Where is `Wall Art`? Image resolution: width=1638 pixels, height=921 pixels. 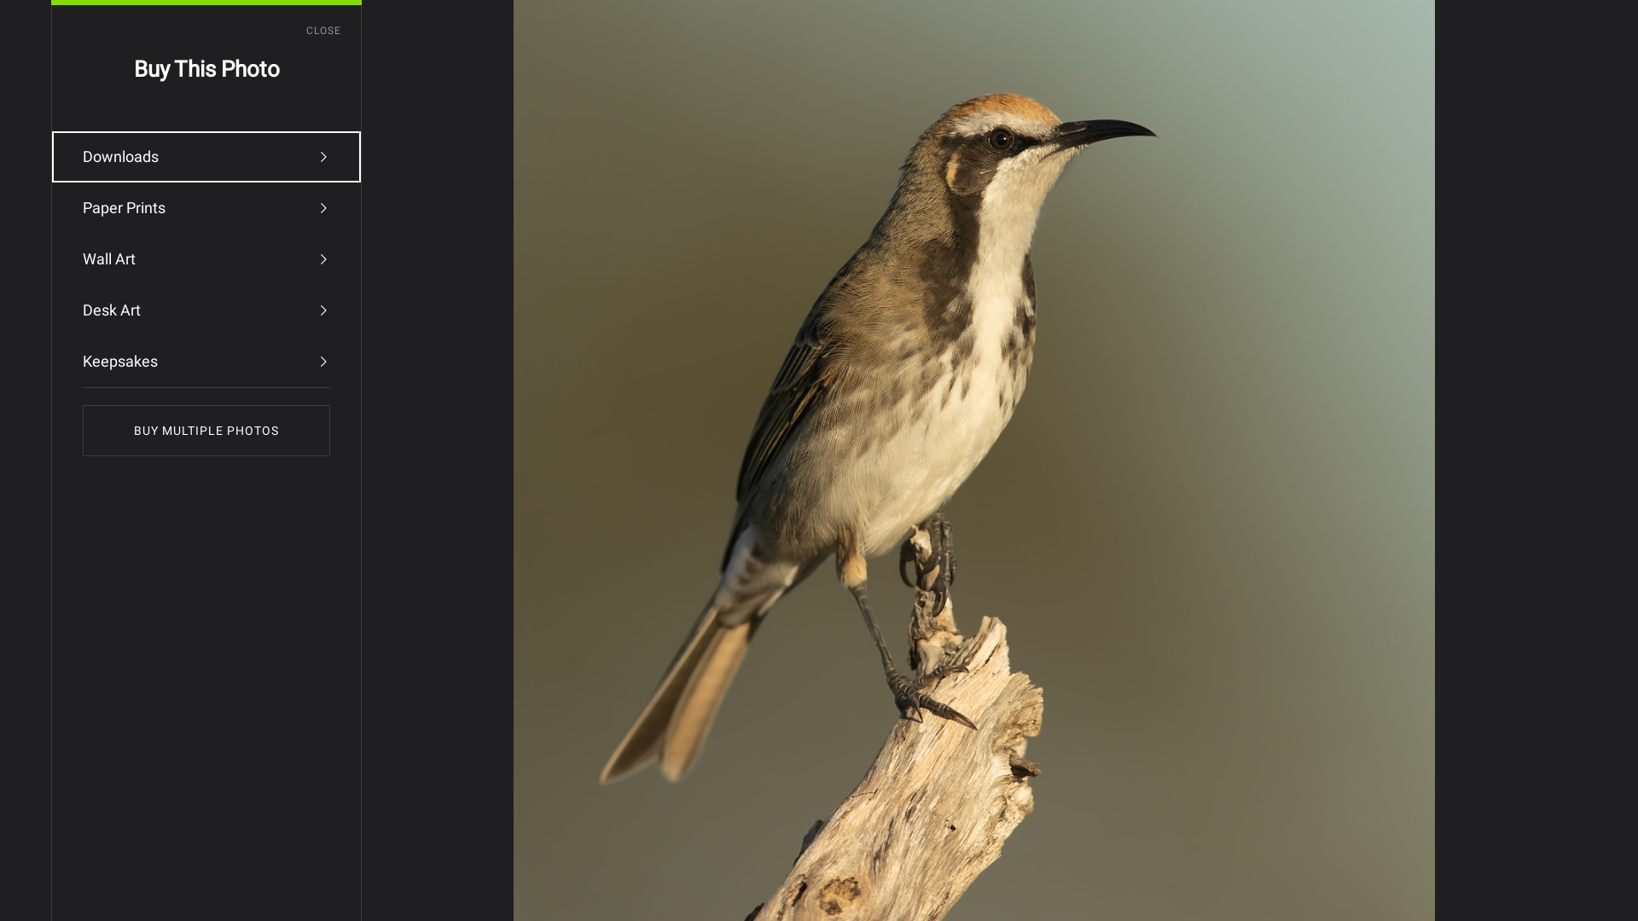
Wall Art is located at coordinates (206, 259).